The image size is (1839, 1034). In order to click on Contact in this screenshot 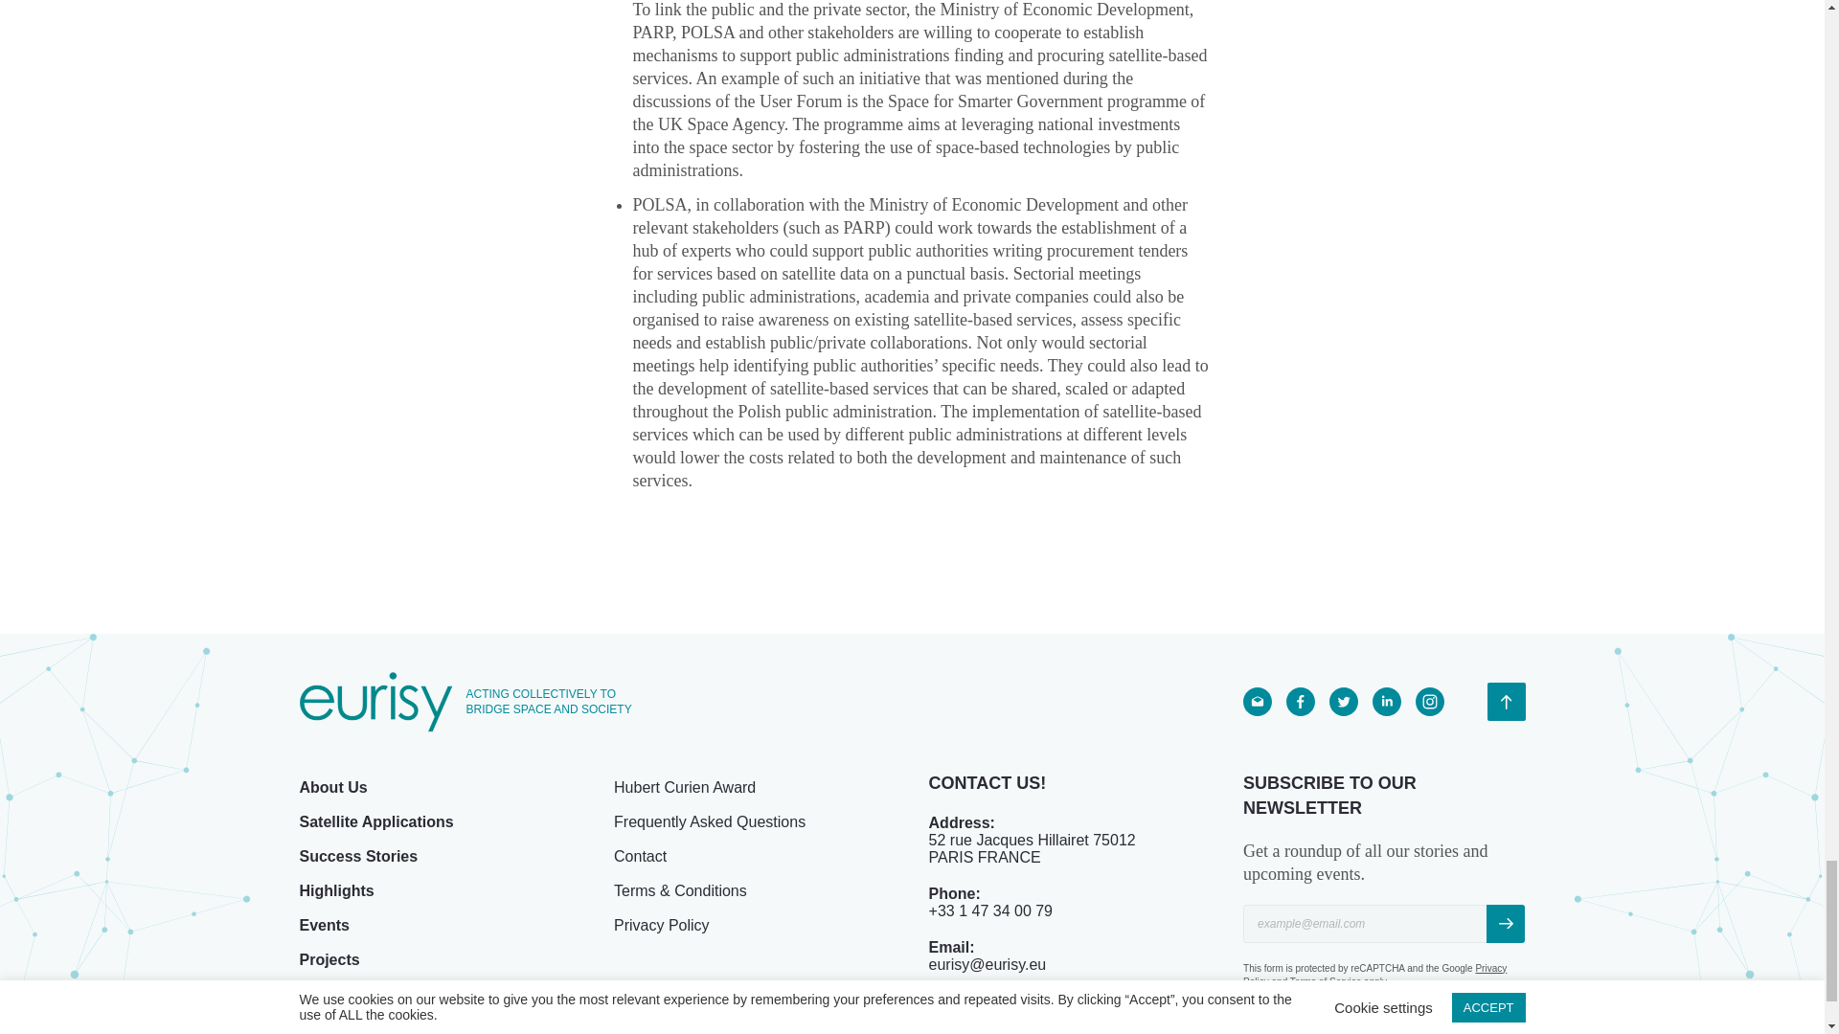, I will do `click(640, 856)`.